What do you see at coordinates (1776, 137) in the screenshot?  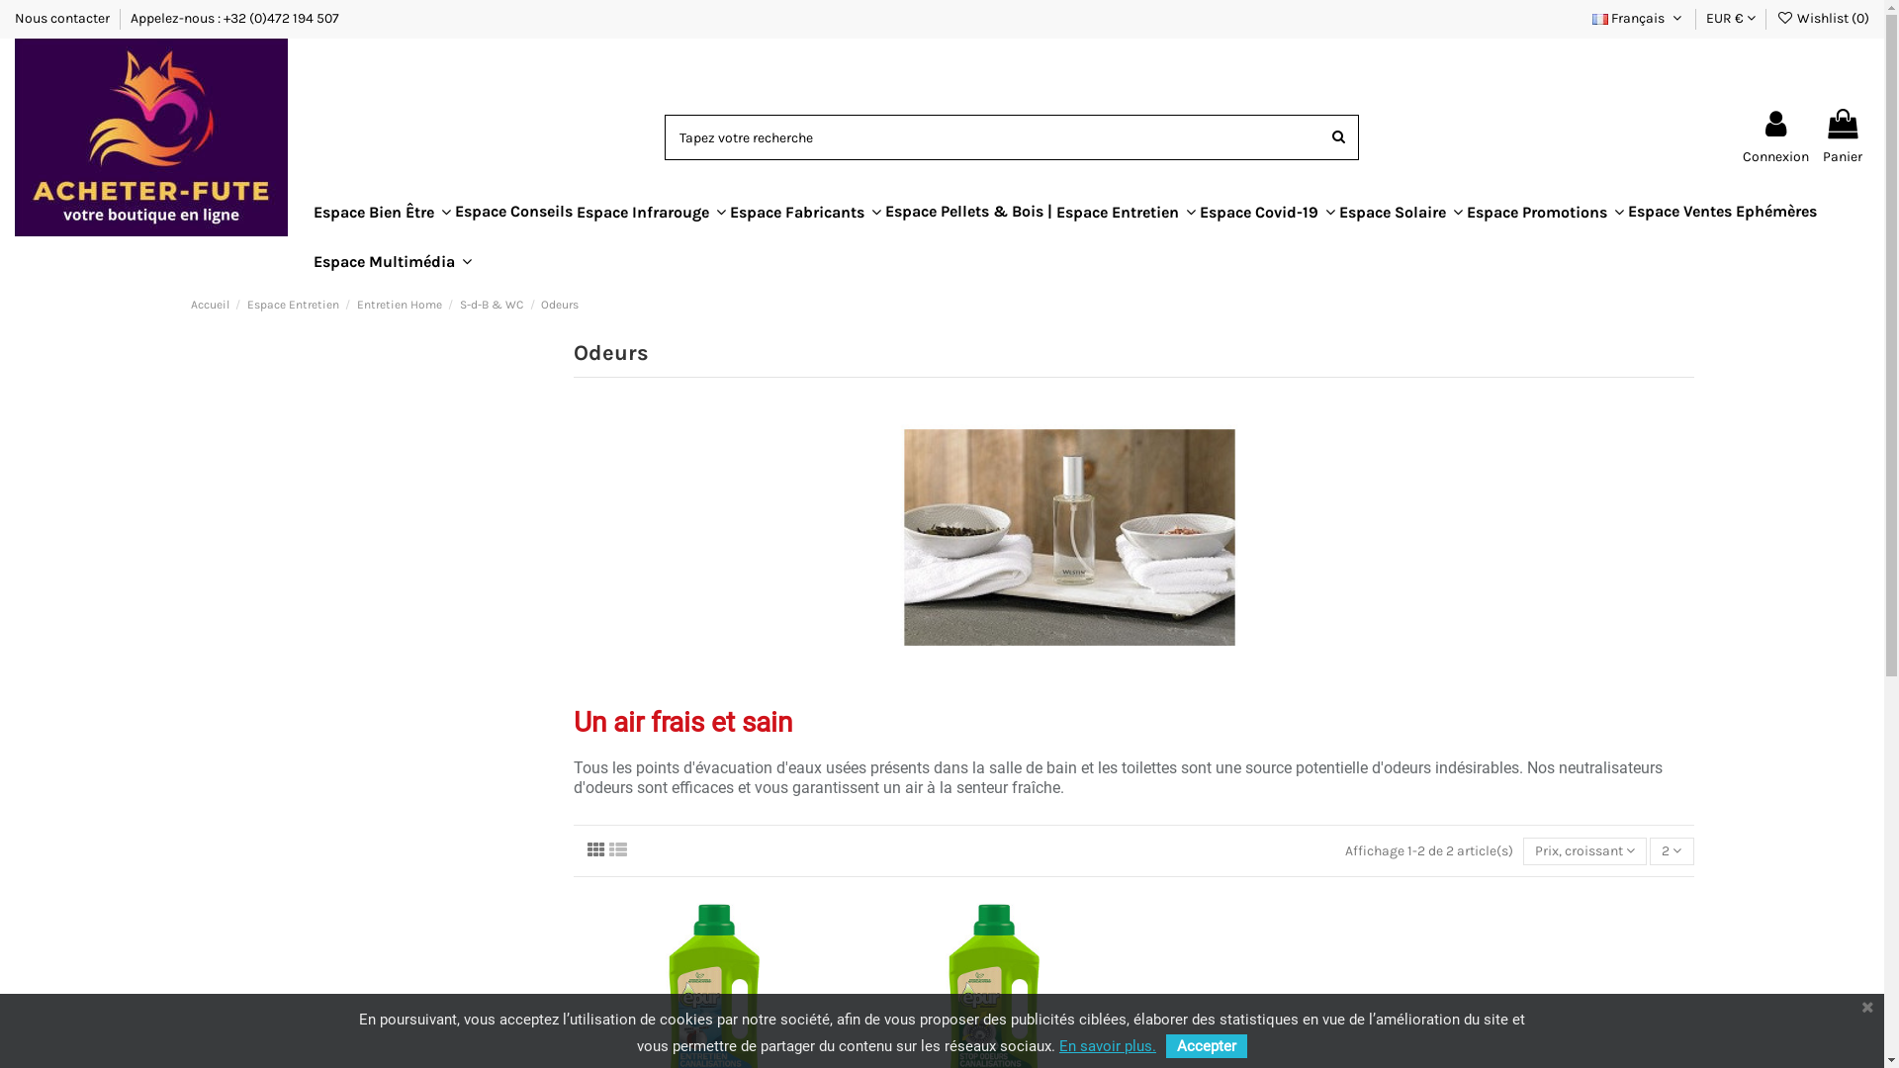 I see `Connexion` at bounding box center [1776, 137].